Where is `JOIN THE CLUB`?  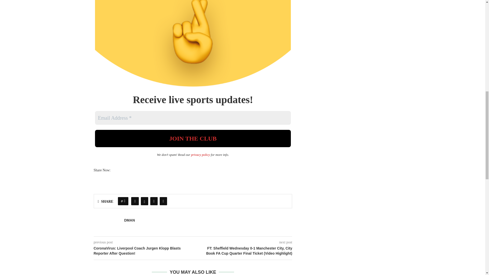
JOIN THE CLUB is located at coordinates (193, 138).